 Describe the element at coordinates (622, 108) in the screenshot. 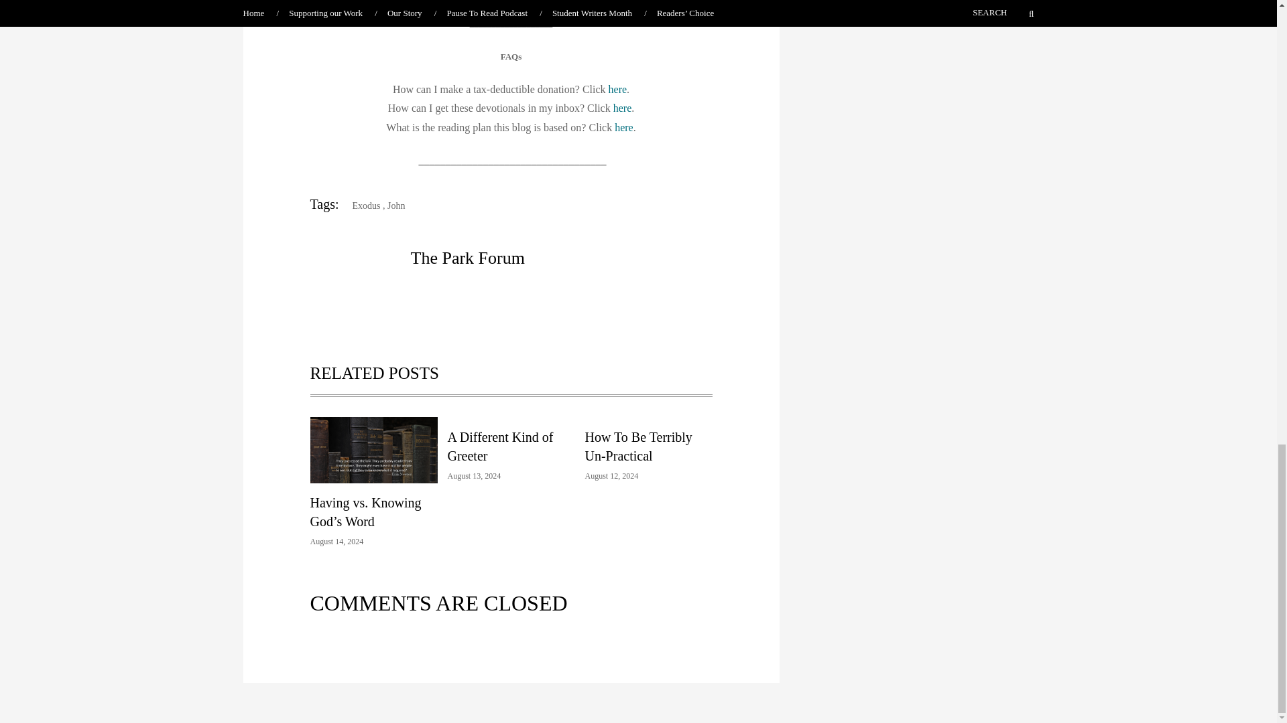

I see `here` at that location.